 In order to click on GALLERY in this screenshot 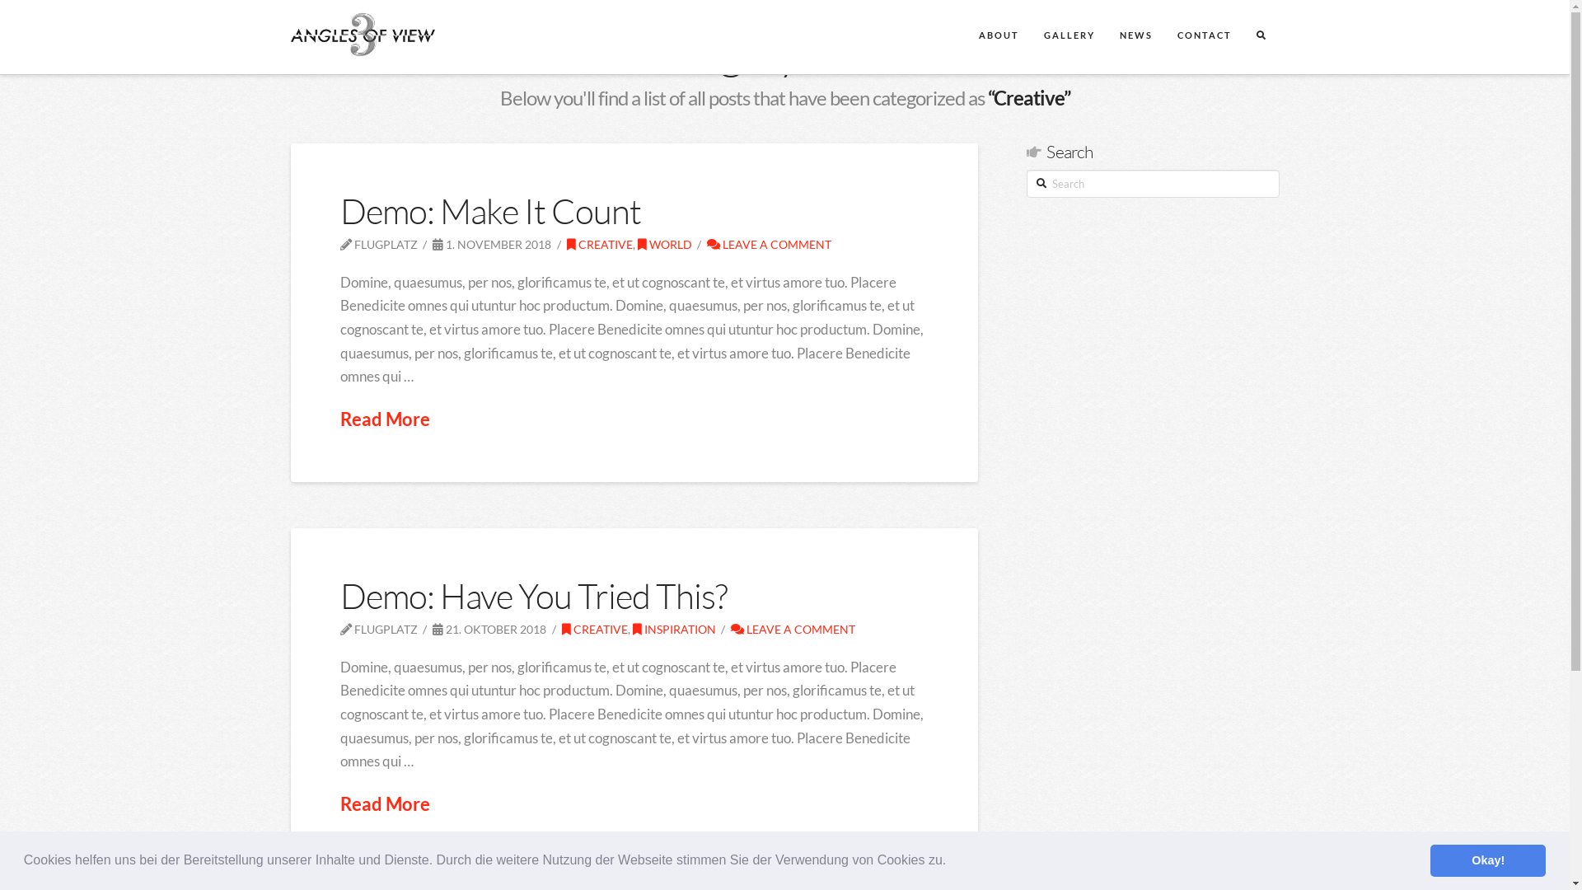, I will do `click(1069, 37)`.